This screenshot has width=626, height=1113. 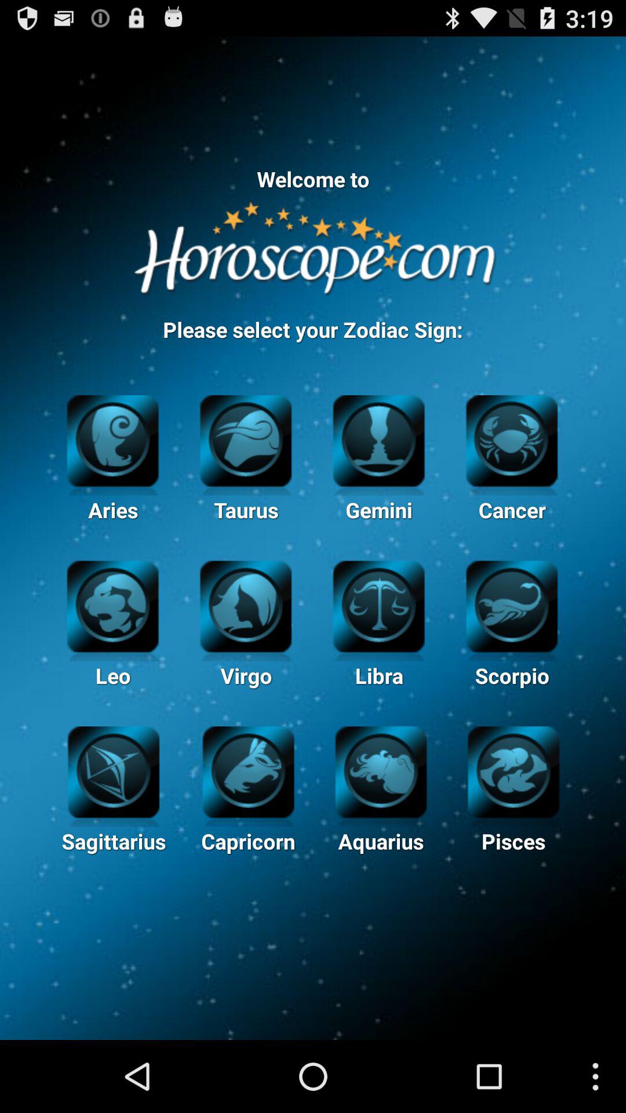 What do you see at coordinates (511, 439) in the screenshot?
I see `select the cancer option` at bounding box center [511, 439].